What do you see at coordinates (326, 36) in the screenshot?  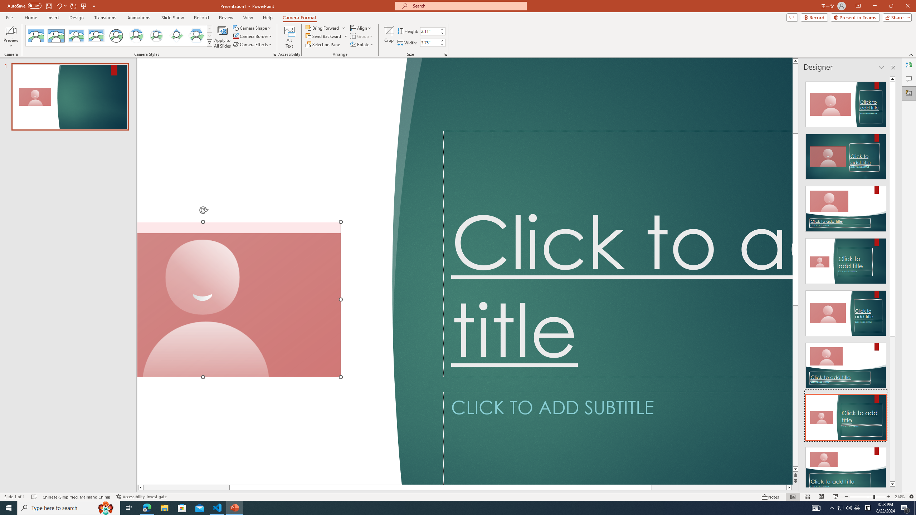 I see `Send Backward` at bounding box center [326, 36].